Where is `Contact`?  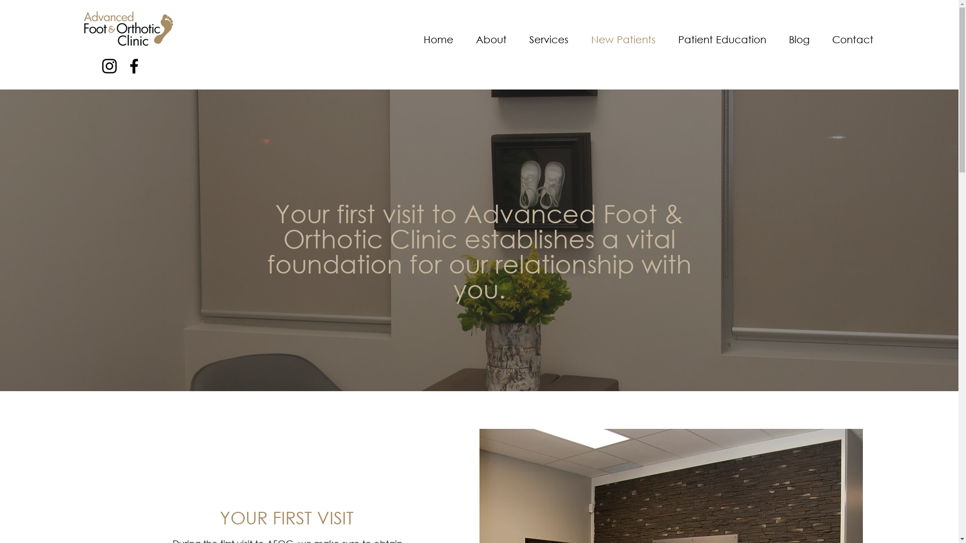 Contact is located at coordinates (853, 40).